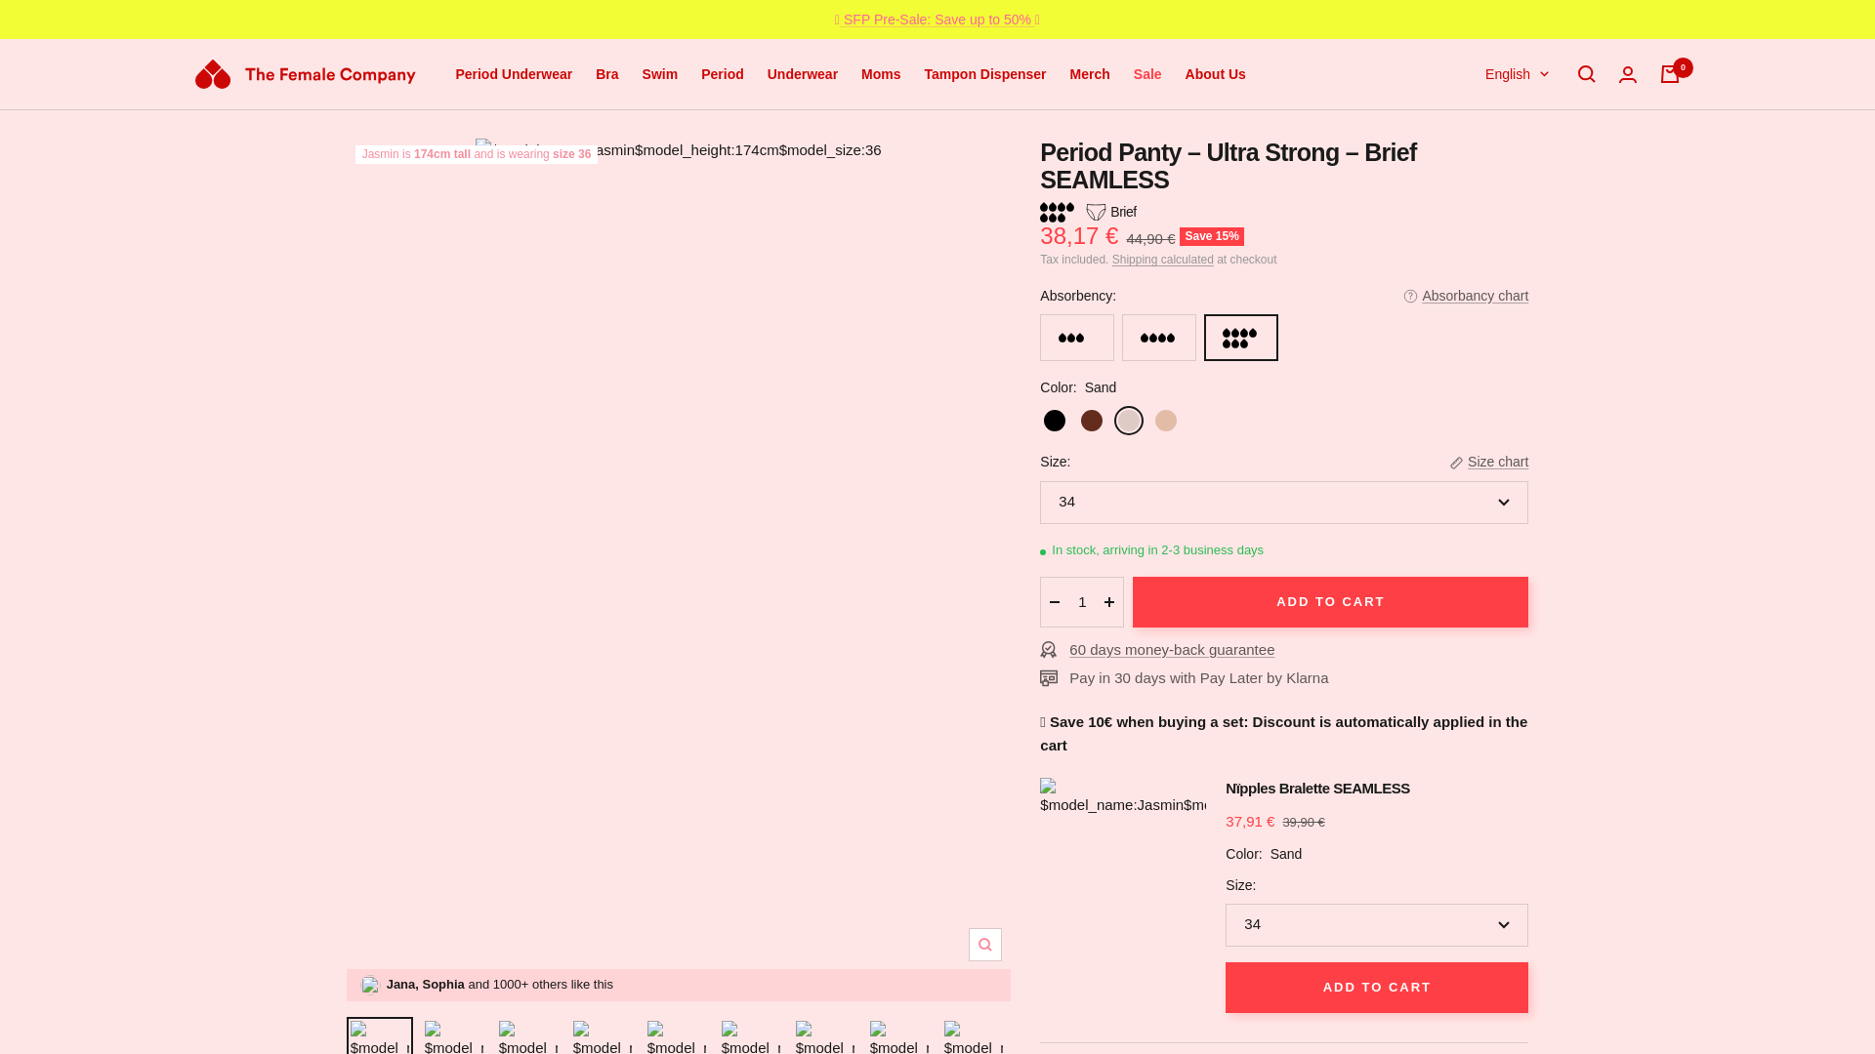 The width and height of the screenshot is (1875, 1054). Describe the element at coordinates (1516, 73) in the screenshot. I see `English` at that location.